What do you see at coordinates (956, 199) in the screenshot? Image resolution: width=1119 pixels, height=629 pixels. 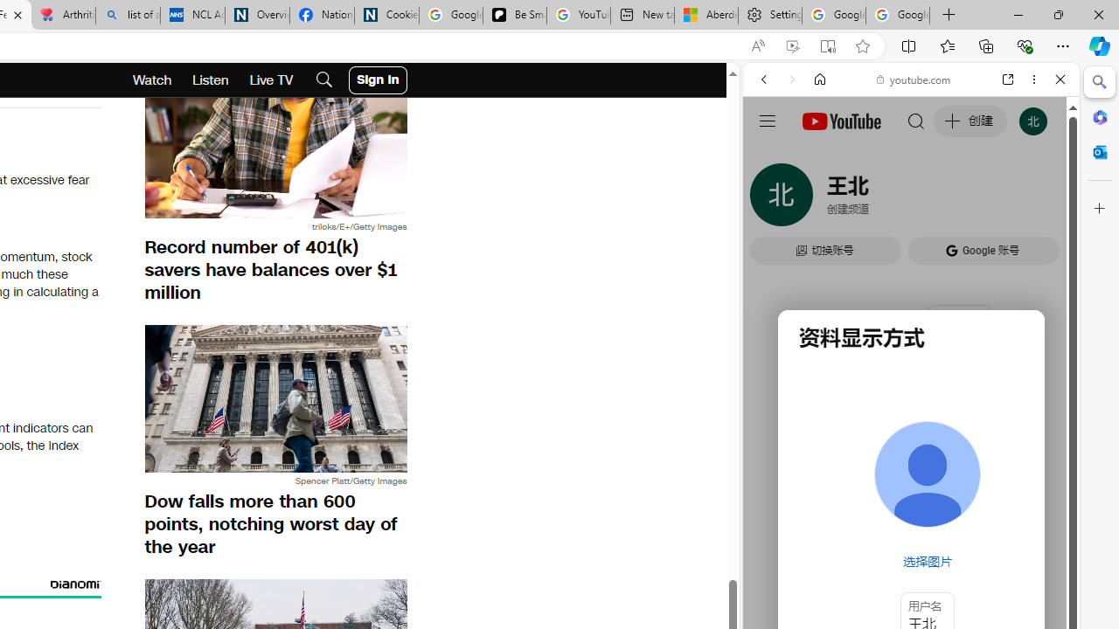 I see `SEARCH TOOLS` at bounding box center [956, 199].